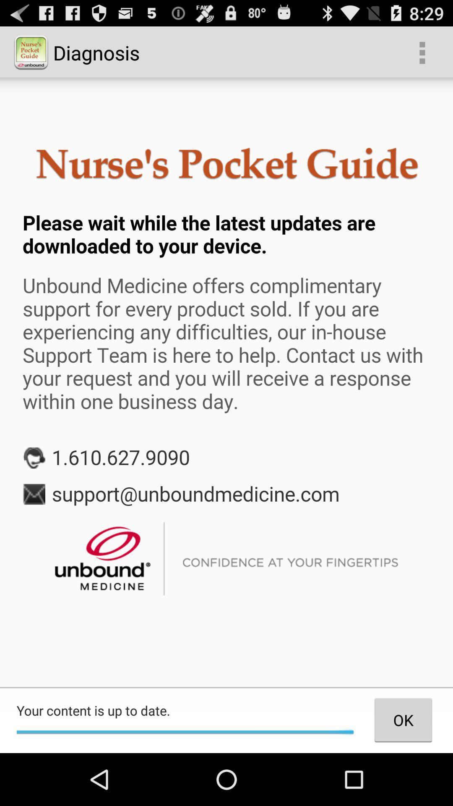  Describe the element at coordinates (226, 383) in the screenshot. I see `advertisement page` at that location.